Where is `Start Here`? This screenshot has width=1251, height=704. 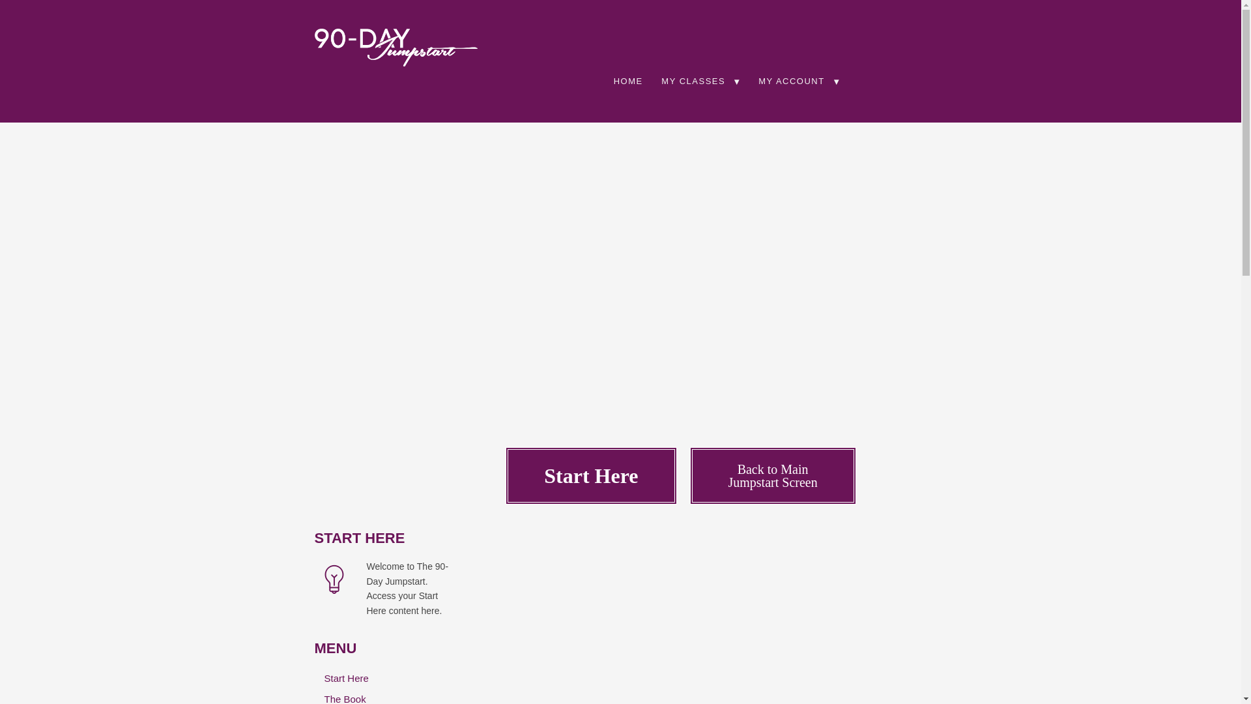
Start Here is located at coordinates (386, 678).